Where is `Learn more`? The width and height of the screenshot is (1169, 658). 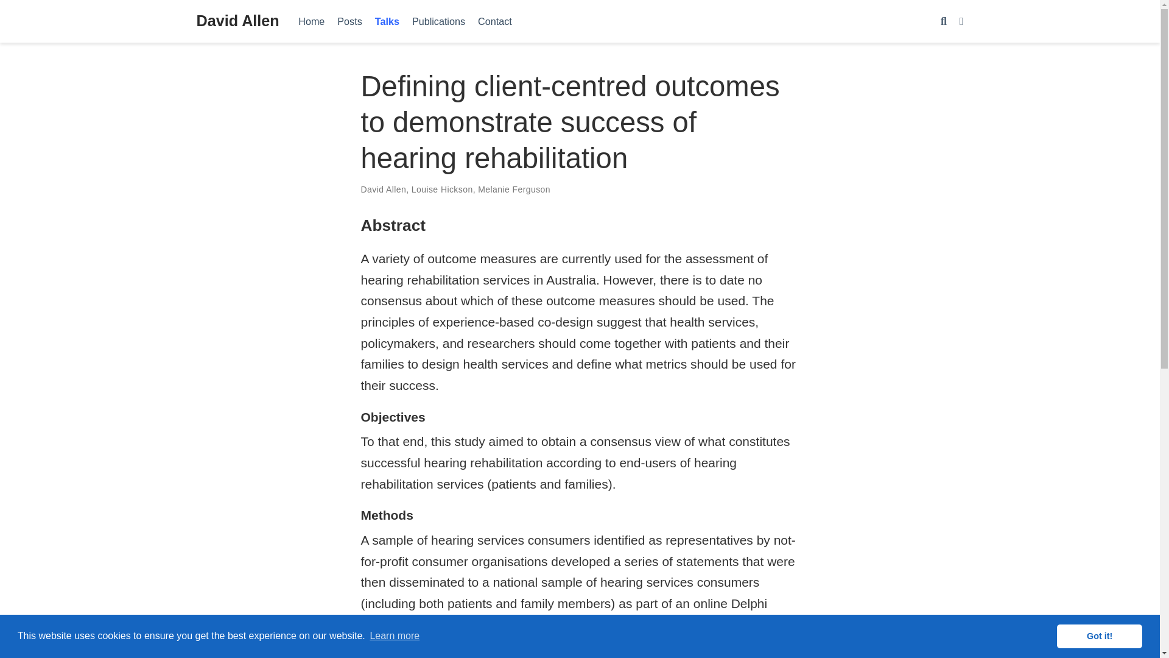
Learn more is located at coordinates (395, 636).